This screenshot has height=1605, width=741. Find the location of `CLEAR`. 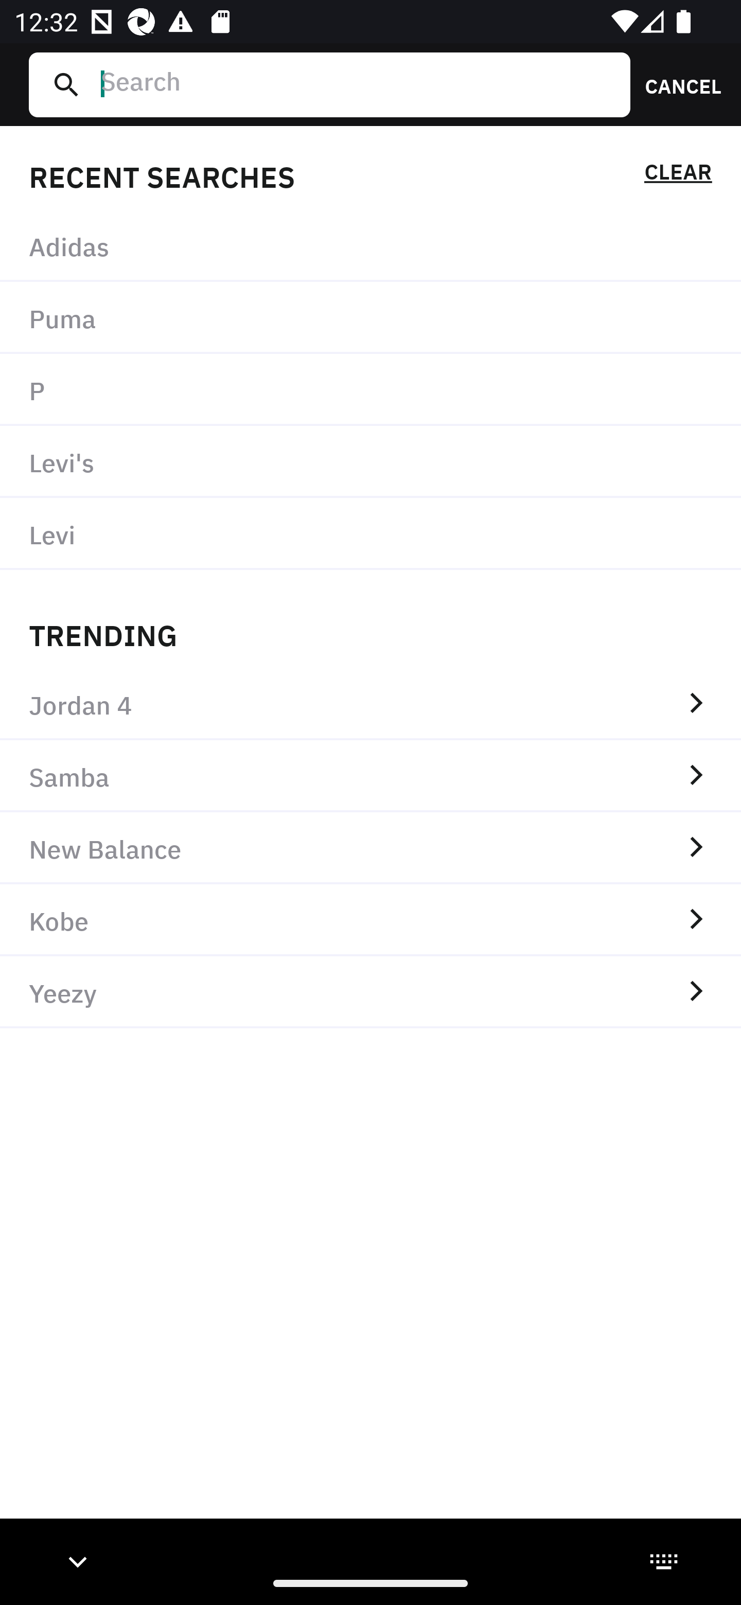

CLEAR is located at coordinates (678, 175).